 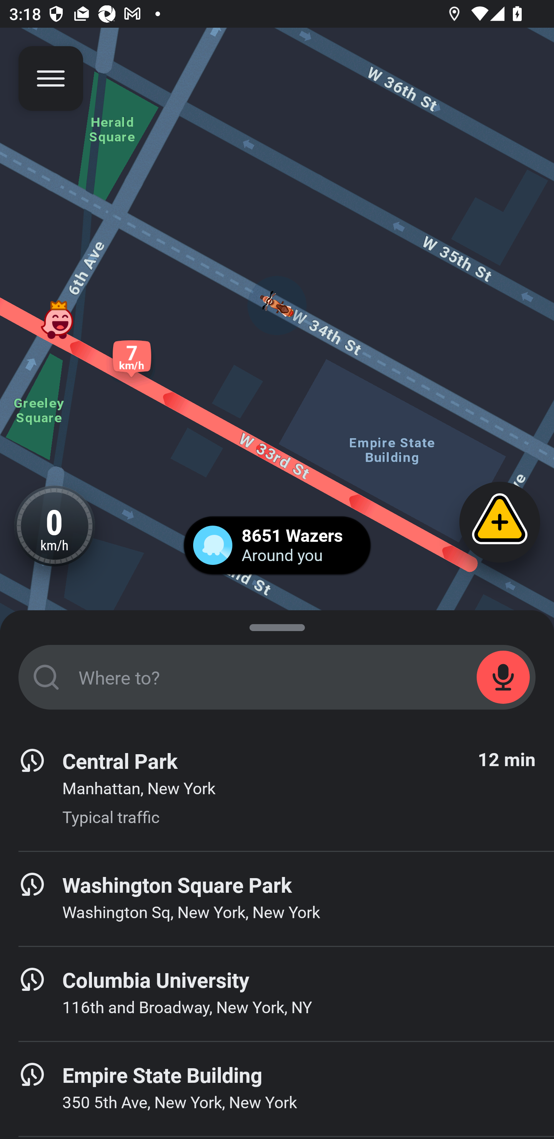 I want to click on SUGGESTIONS_SHEET_DRAG_HANDLE, so click(x=277, y=625).